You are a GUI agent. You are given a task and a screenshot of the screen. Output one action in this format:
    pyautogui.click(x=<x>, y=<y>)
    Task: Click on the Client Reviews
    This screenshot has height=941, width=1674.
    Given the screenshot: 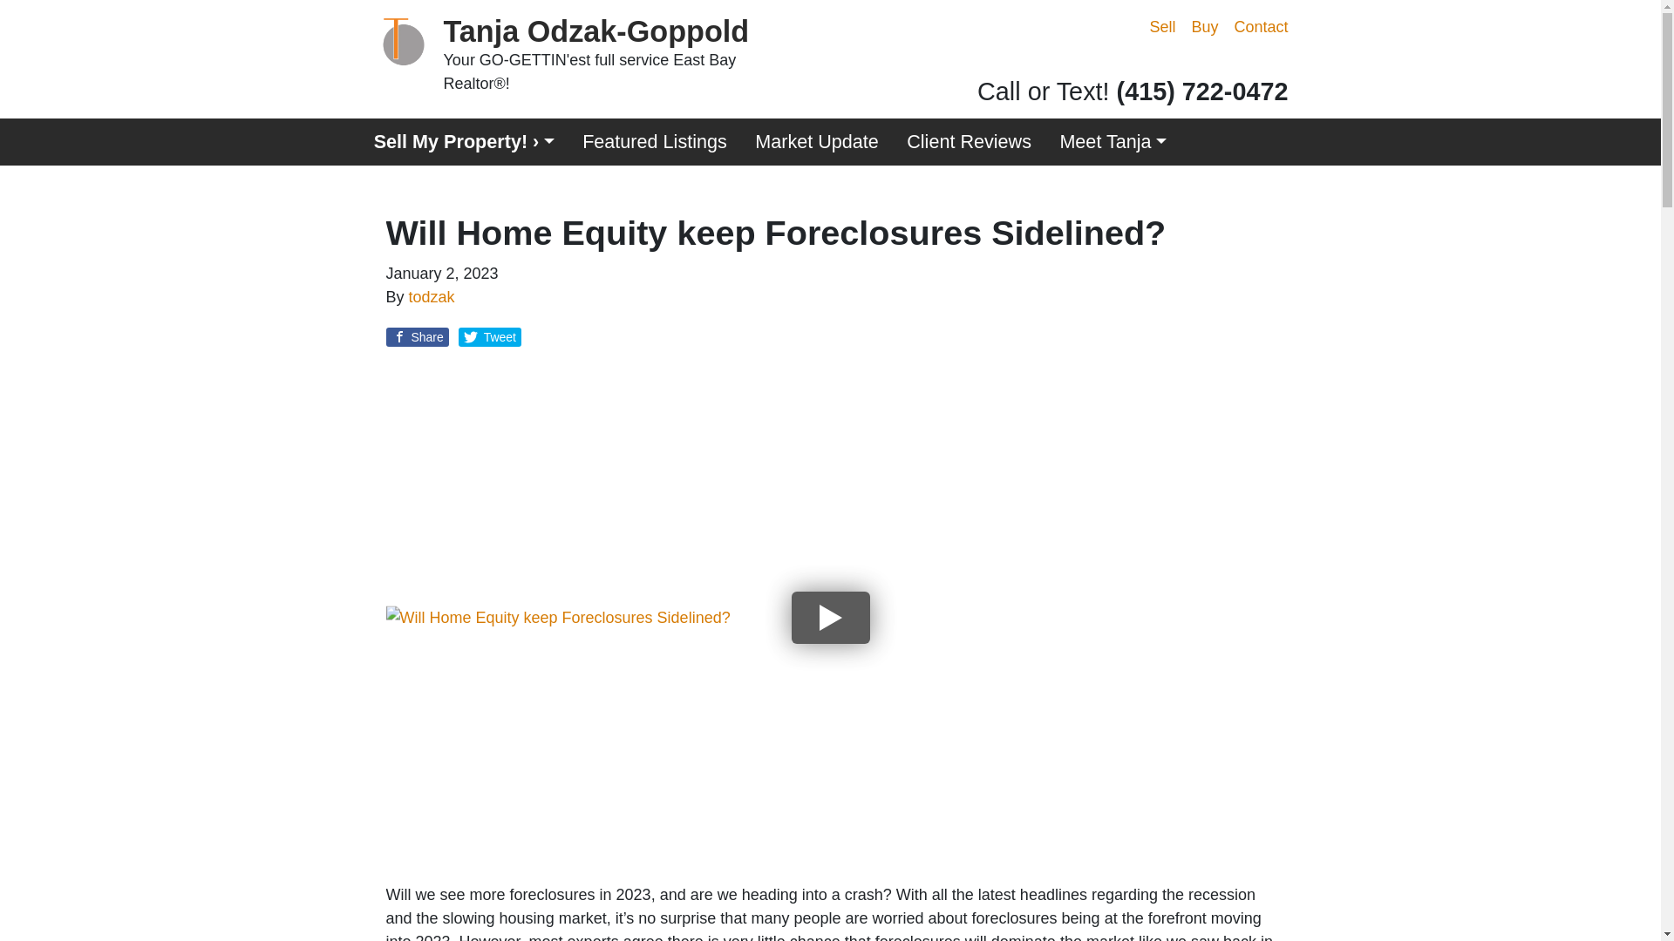 What is the action you would take?
    pyautogui.click(x=968, y=142)
    